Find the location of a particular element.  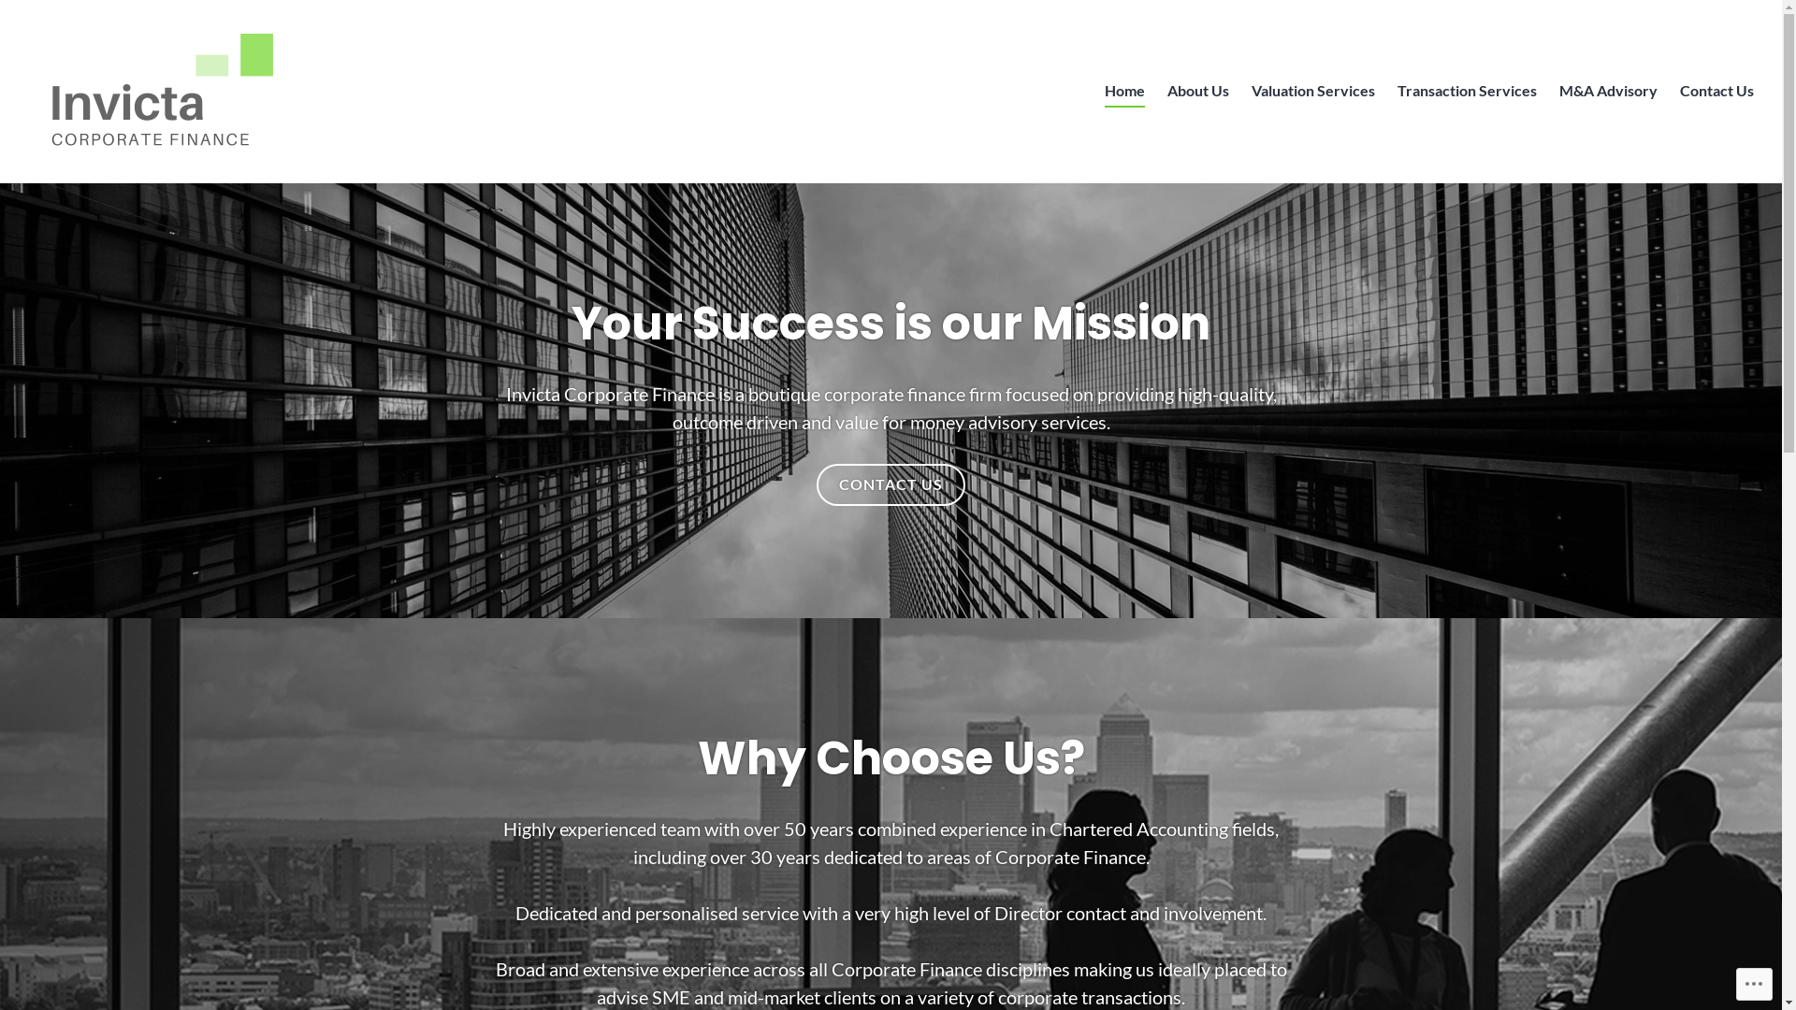

Valuation Services is located at coordinates (1313, 91).